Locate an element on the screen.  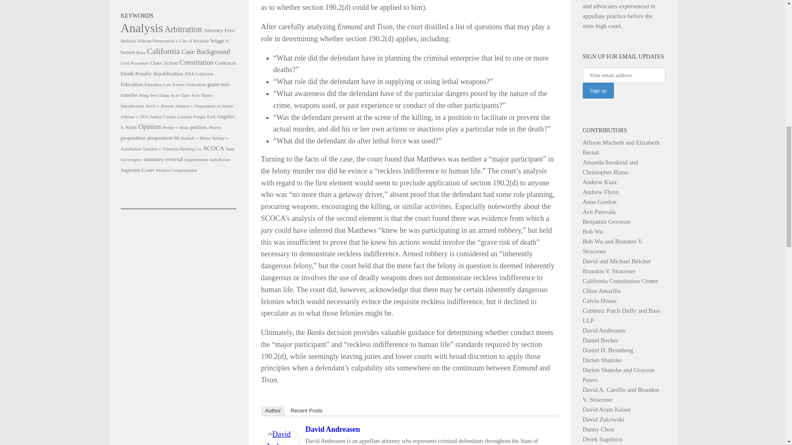
Author is located at coordinates (272, 410).